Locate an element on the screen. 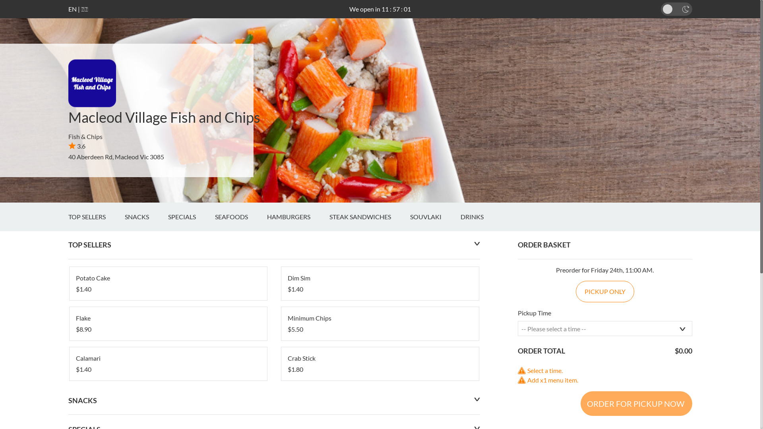 The height and width of the screenshot is (429, 763). HAMBURGERS is located at coordinates (298, 217).